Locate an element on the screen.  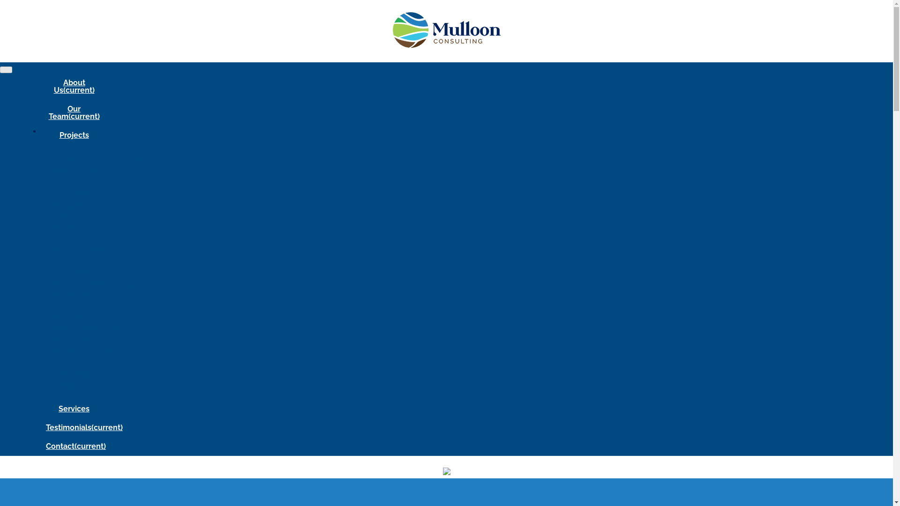
Our Team(current) is located at coordinates (74, 113).